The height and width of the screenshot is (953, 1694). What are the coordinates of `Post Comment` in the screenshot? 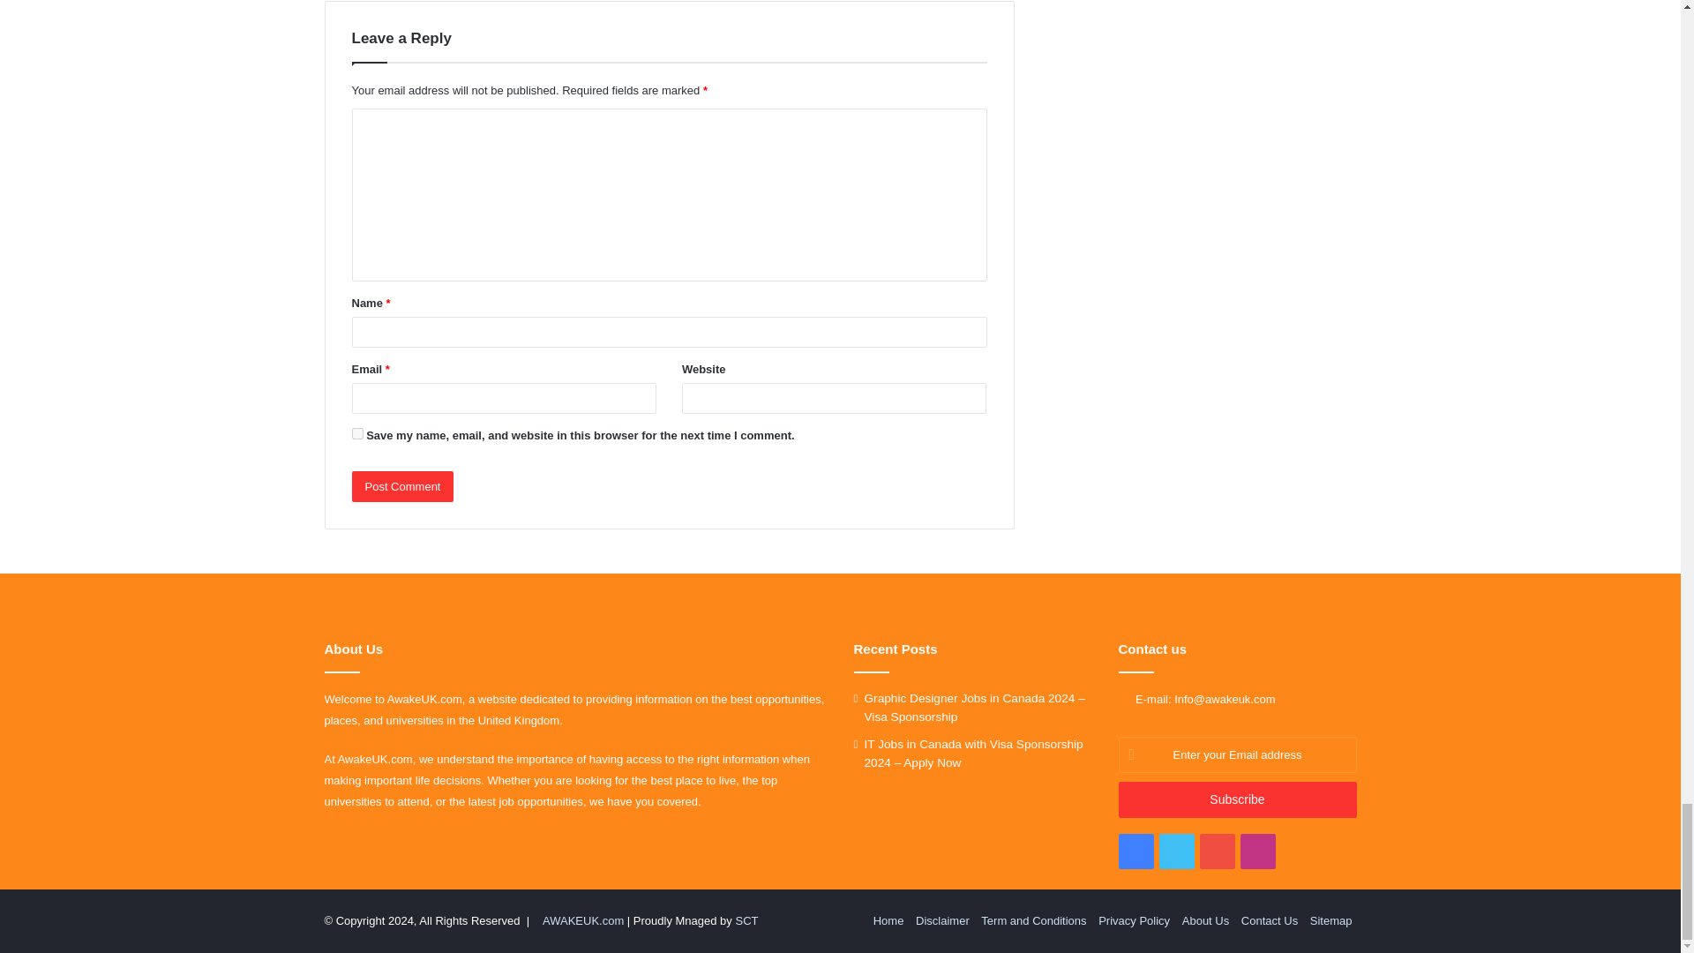 It's located at (402, 486).